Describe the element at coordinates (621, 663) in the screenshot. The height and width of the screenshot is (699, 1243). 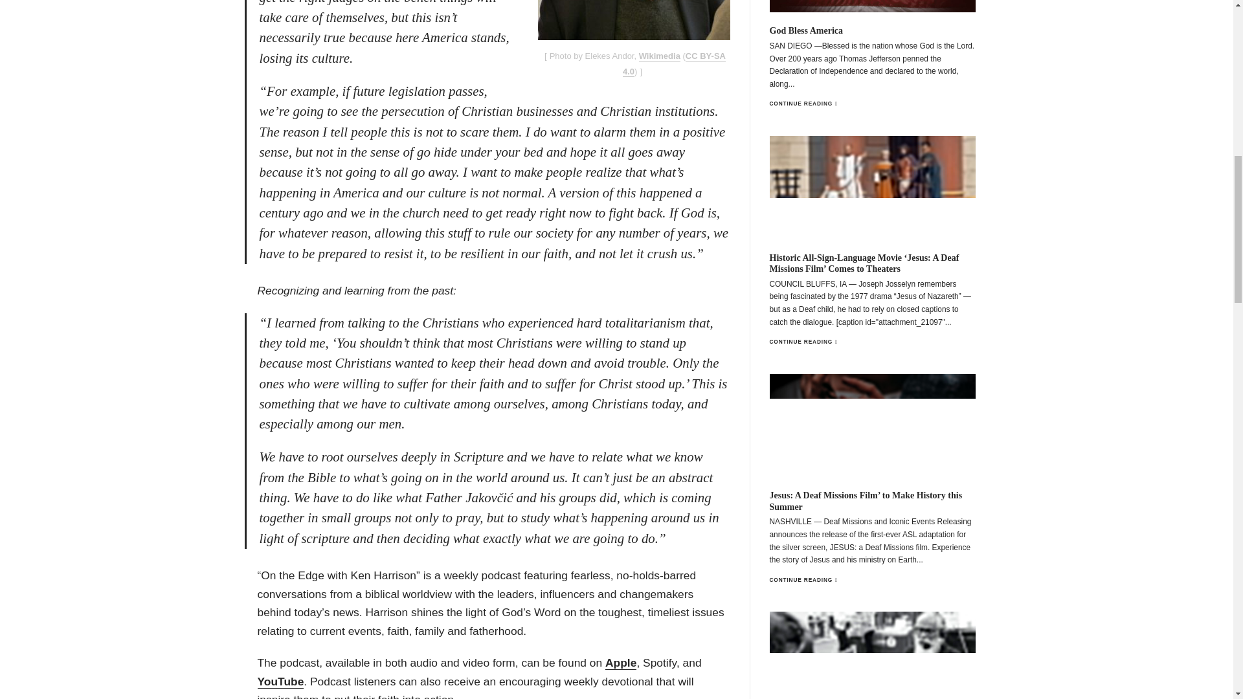
I see `Apple` at that location.